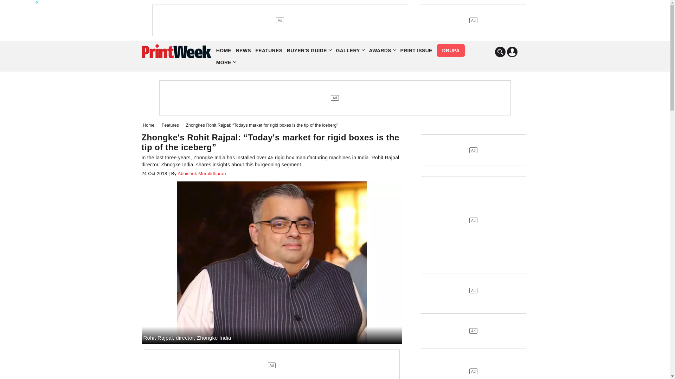 This screenshot has width=675, height=379. I want to click on DRUPA, so click(450, 51).